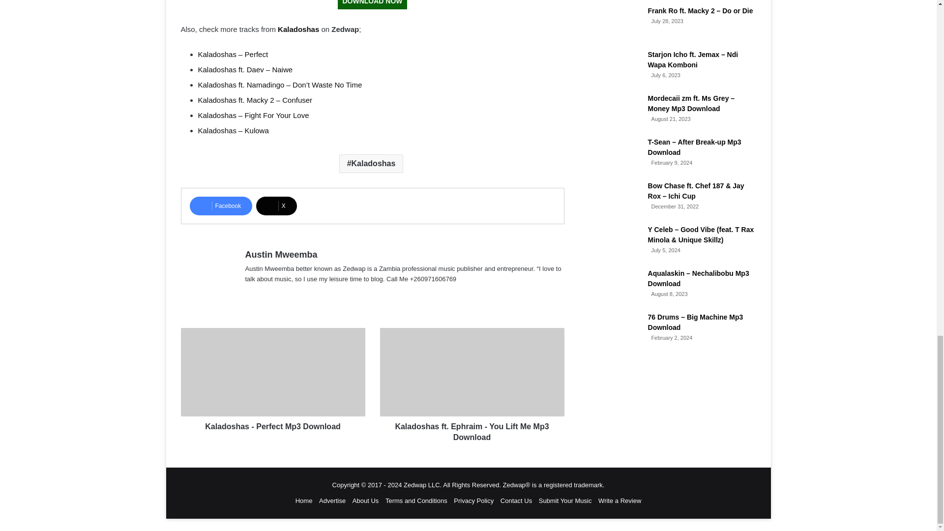 The image size is (944, 531). I want to click on DOWNLOAD NOW, so click(372, 5).